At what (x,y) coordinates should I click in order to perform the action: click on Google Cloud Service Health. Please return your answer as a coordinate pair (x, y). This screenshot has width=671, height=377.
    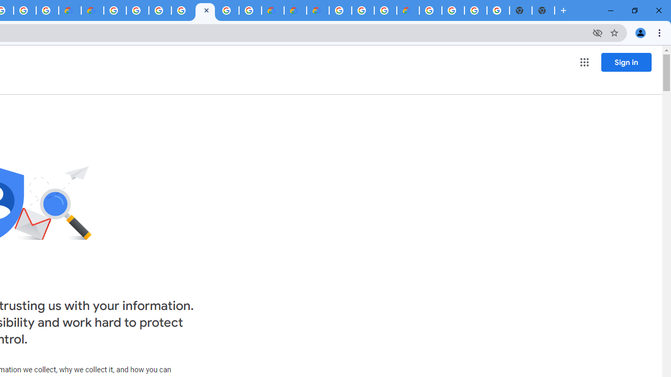
    Looking at the image, I should click on (408, 10).